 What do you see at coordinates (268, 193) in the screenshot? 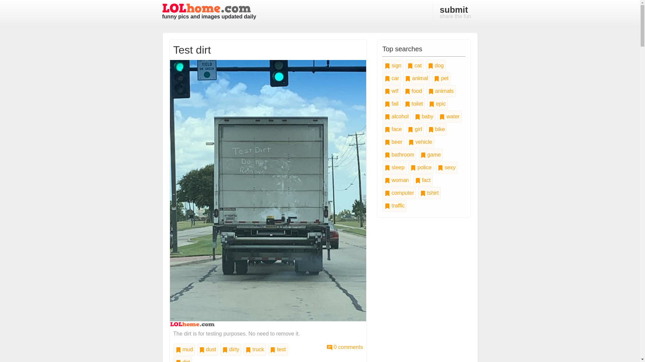
I see `dirt` at bounding box center [268, 193].